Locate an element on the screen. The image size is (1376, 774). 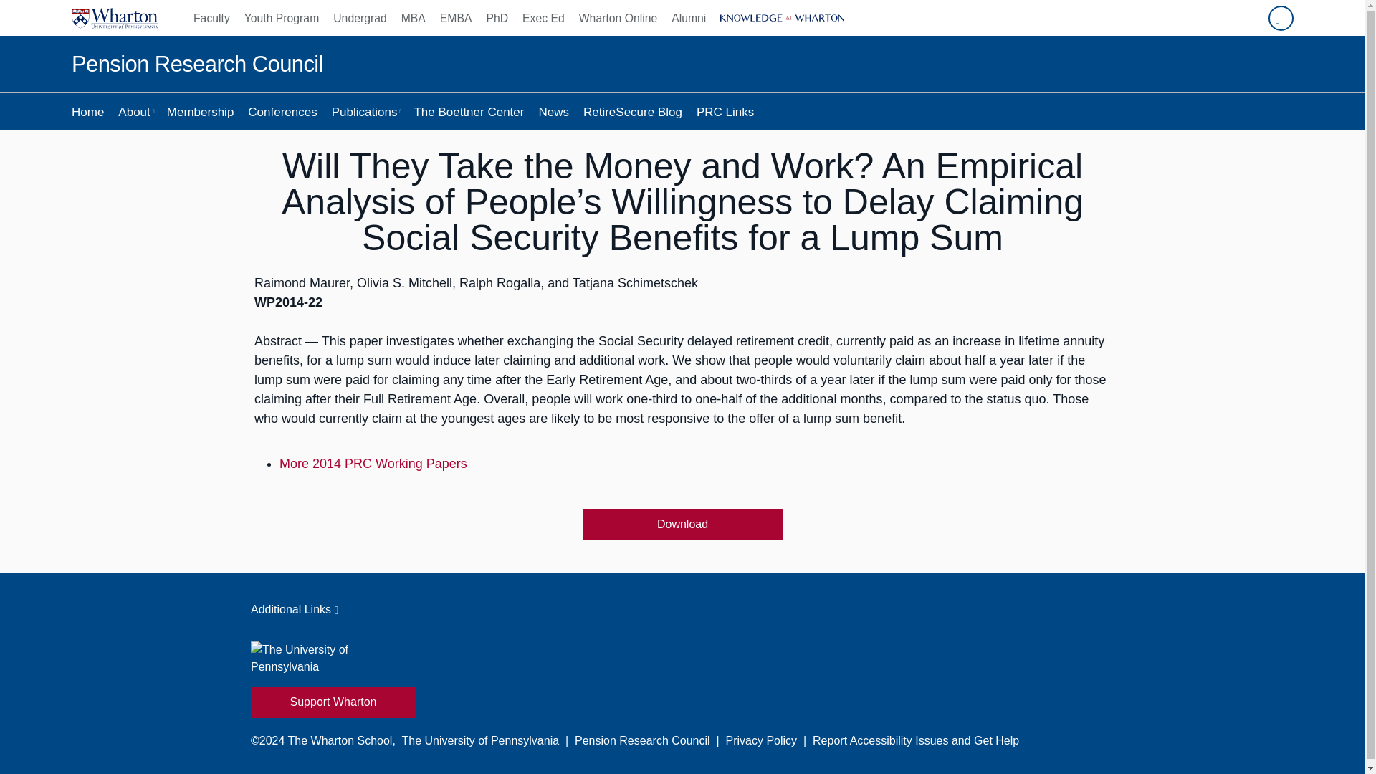
The Boettner Center is located at coordinates (469, 111).